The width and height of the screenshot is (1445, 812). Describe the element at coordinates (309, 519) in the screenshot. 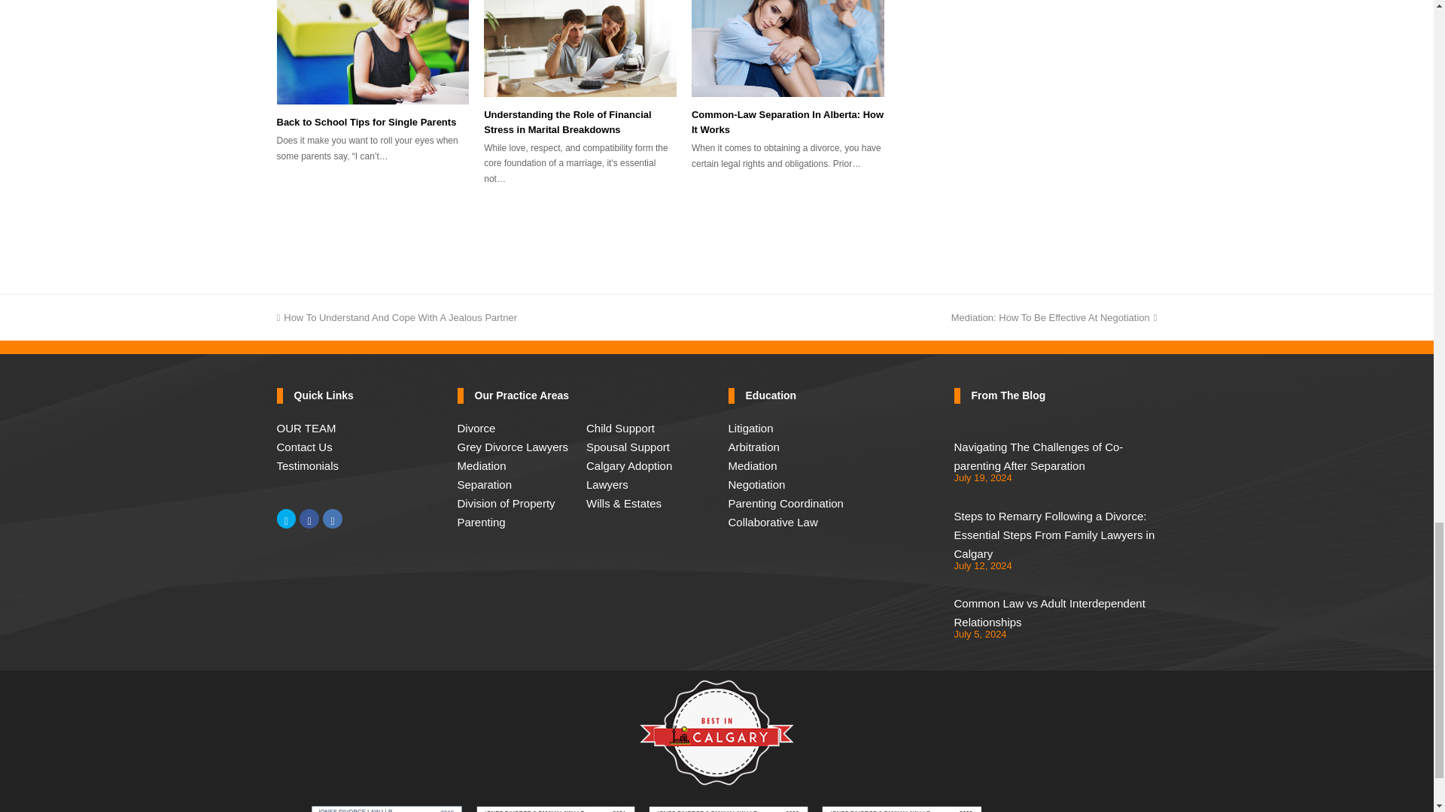

I see `Facebook` at that location.